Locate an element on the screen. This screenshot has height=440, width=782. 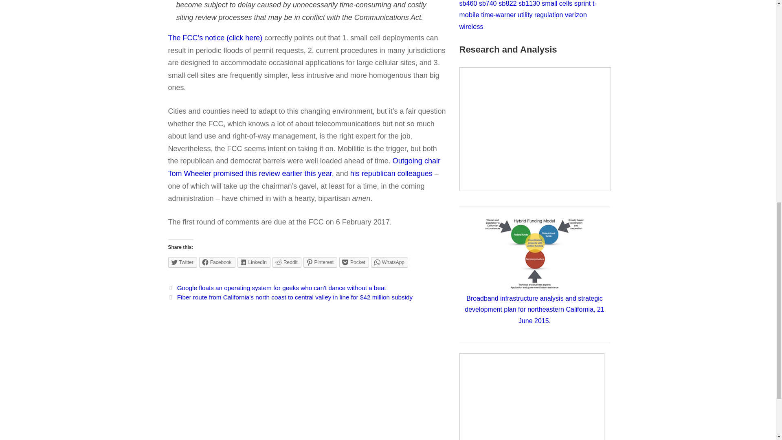
Click to share on LinkedIn is located at coordinates (254, 262).